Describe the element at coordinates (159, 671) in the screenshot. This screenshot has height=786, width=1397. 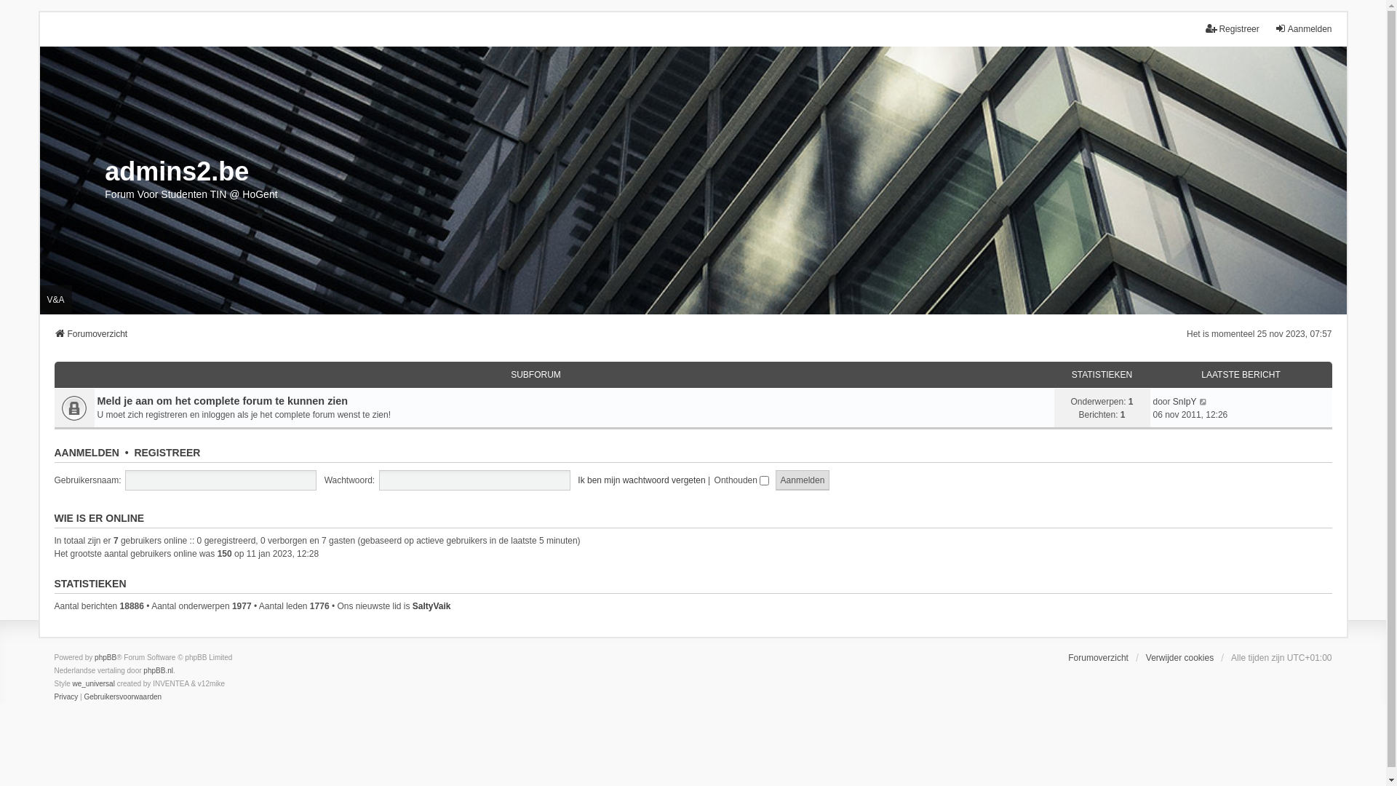
I see `phpBB.nl` at that location.